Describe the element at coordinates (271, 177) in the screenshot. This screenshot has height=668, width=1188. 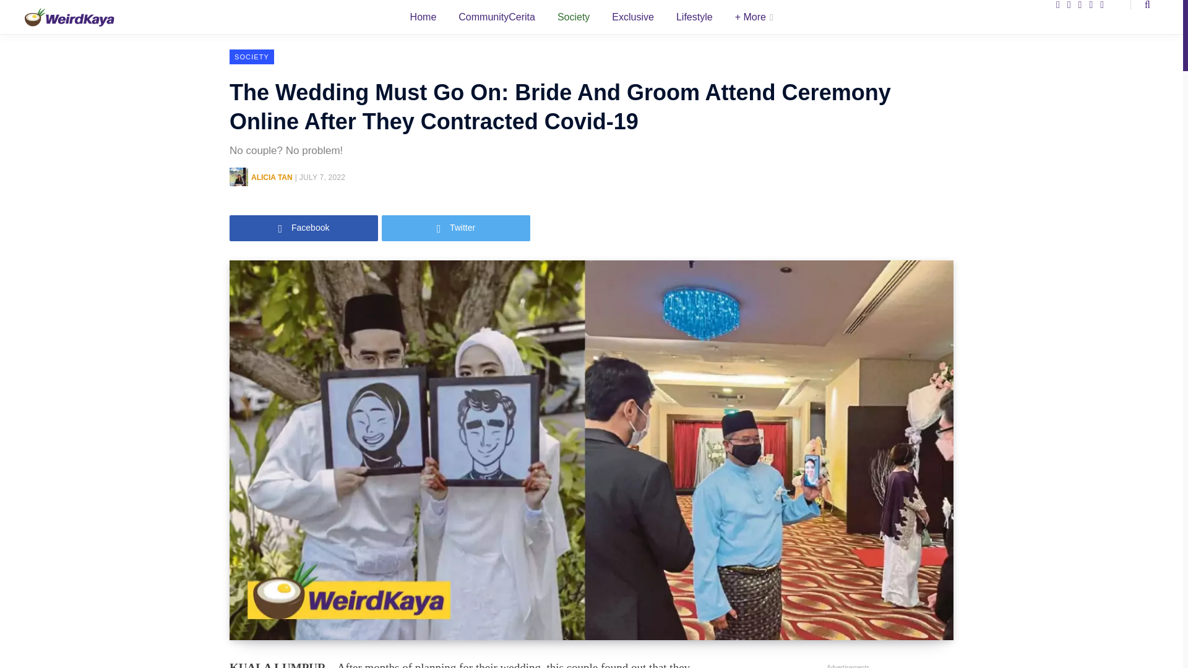
I see `Alicia Tan` at that location.